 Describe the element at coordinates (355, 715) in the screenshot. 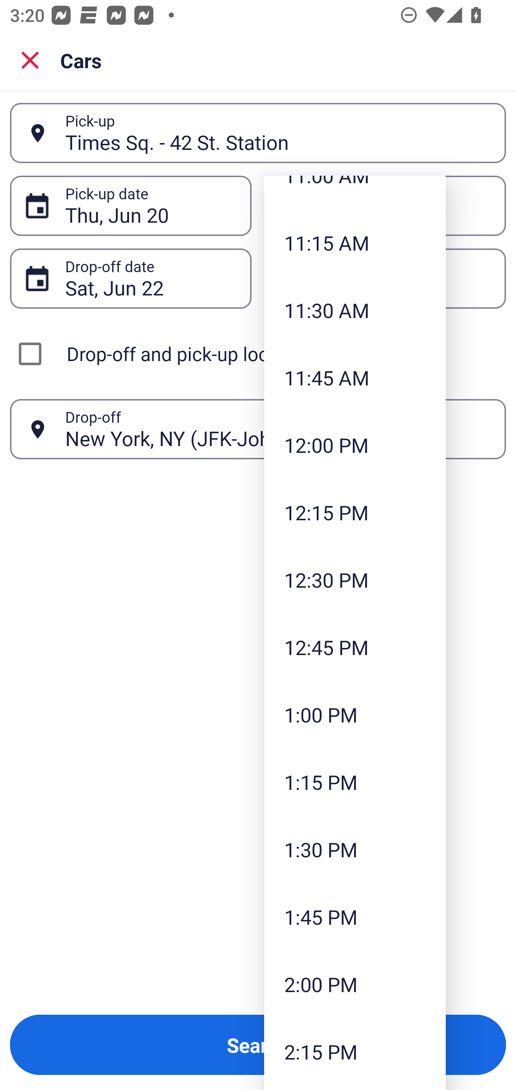

I see `1:00 PM` at that location.